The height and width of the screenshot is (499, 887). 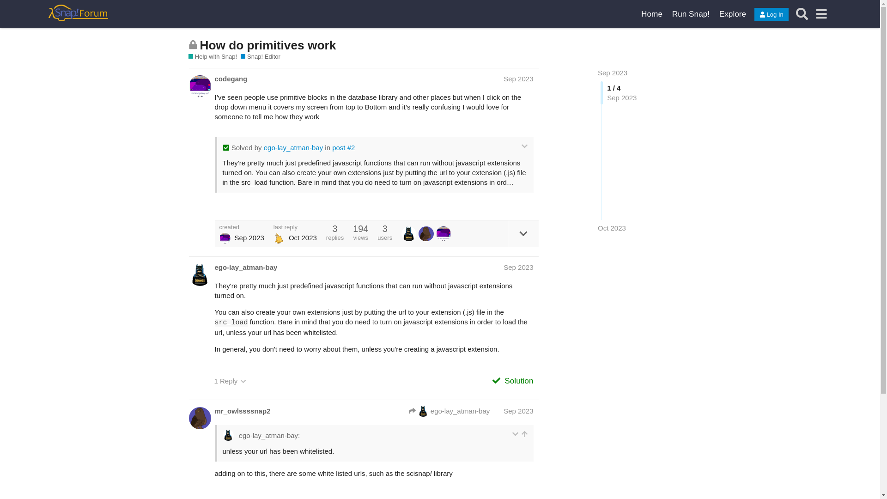 What do you see at coordinates (231, 79) in the screenshot?
I see `codegang` at bounding box center [231, 79].